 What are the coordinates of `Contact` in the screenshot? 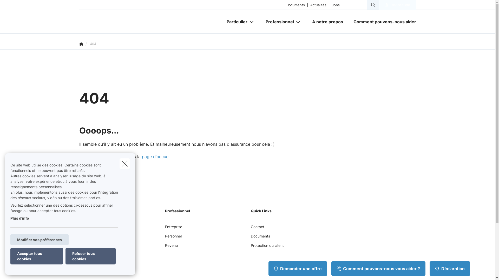 It's located at (257, 229).